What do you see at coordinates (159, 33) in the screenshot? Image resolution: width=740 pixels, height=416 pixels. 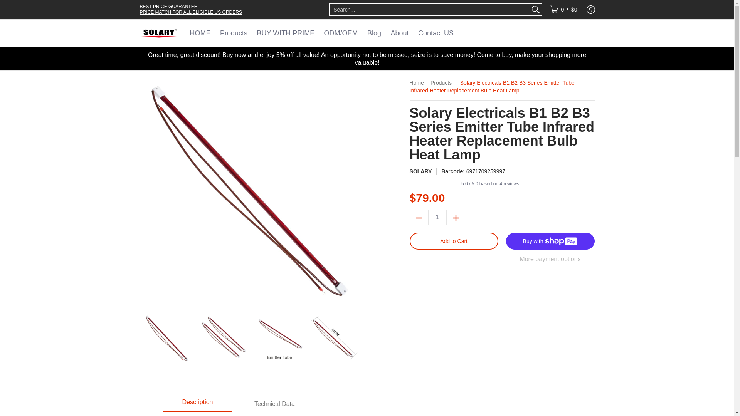 I see `Solary Electricals` at bounding box center [159, 33].